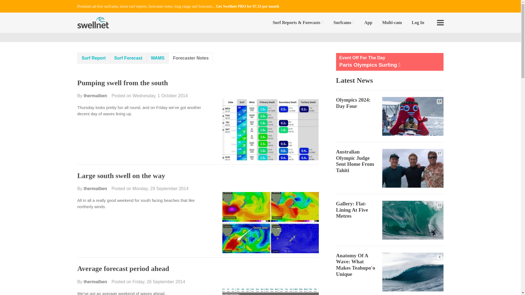  What do you see at coordinates (93, 22) in the screenshot?
I see `Swellnet` at bounding box center [93, 22].